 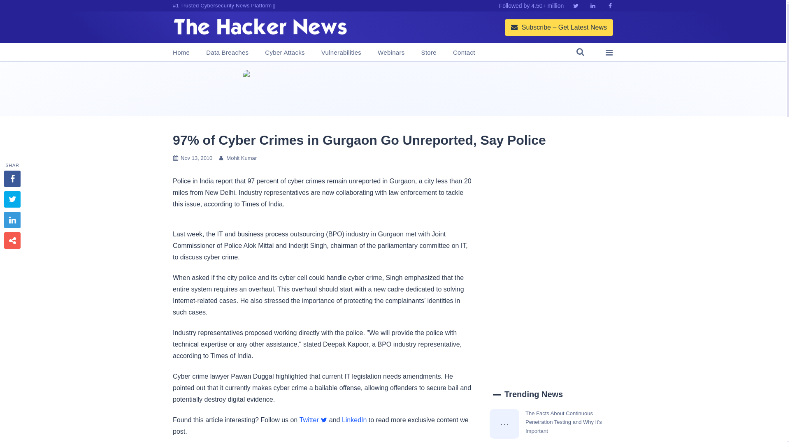 I want to click on Vulnerabilities, so click(x=341, y=53).